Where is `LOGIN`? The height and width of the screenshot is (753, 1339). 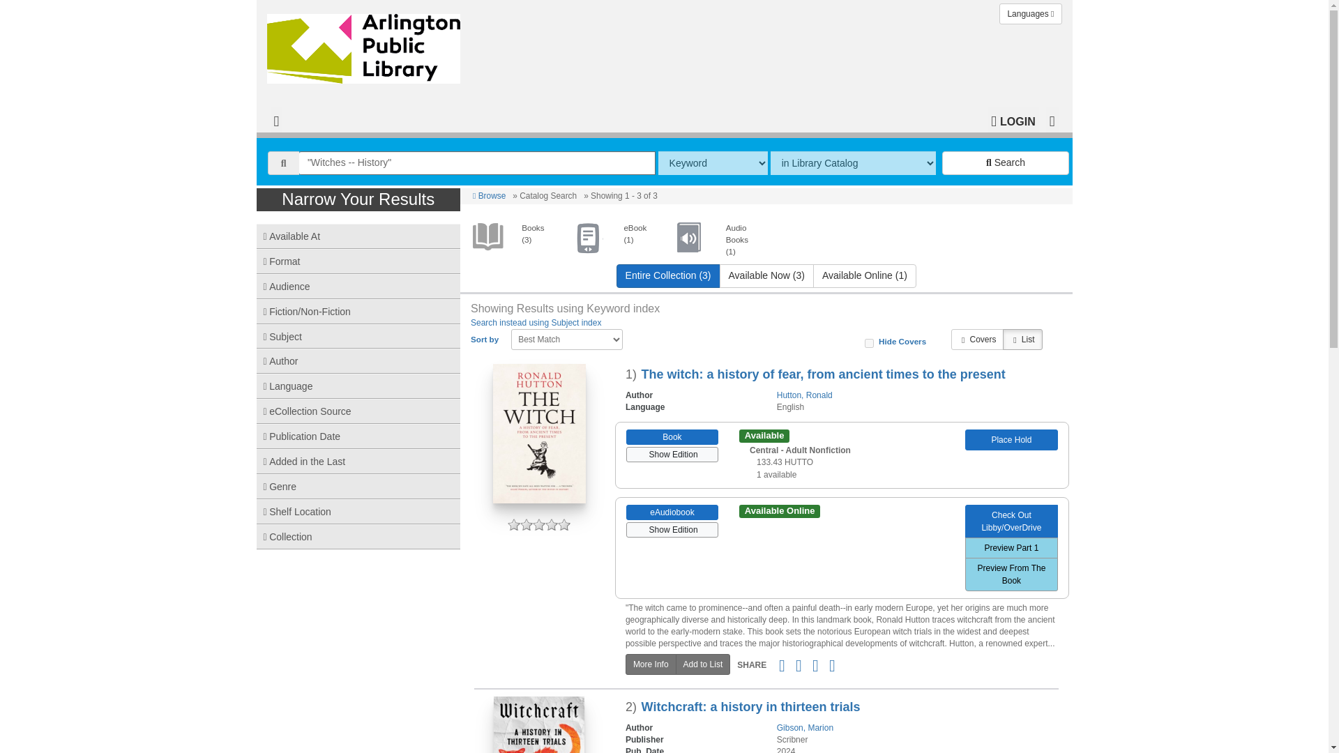 LOGIN is located at coordinates (1013, 120).